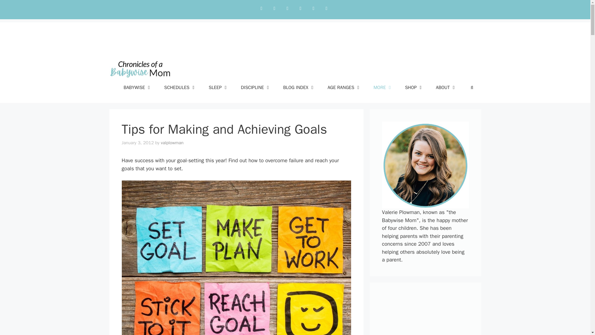 This screenshot has width=595, height=335. Describe the element at coordinates (261, 8) in the screenshot. I see `Twitter` at that location.